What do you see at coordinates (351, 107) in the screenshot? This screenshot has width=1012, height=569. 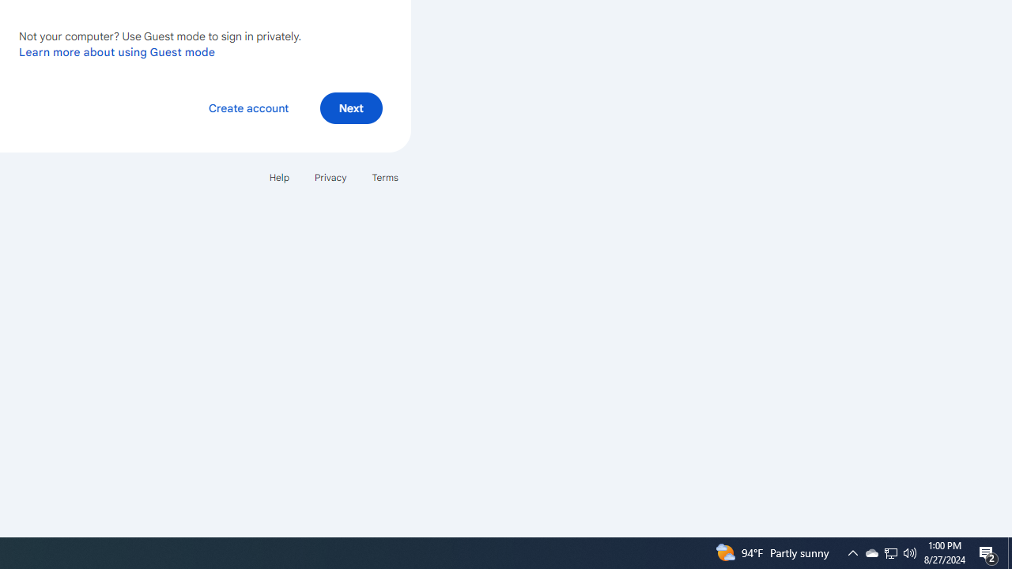 I see `Next` at bounding box center [351, 107].